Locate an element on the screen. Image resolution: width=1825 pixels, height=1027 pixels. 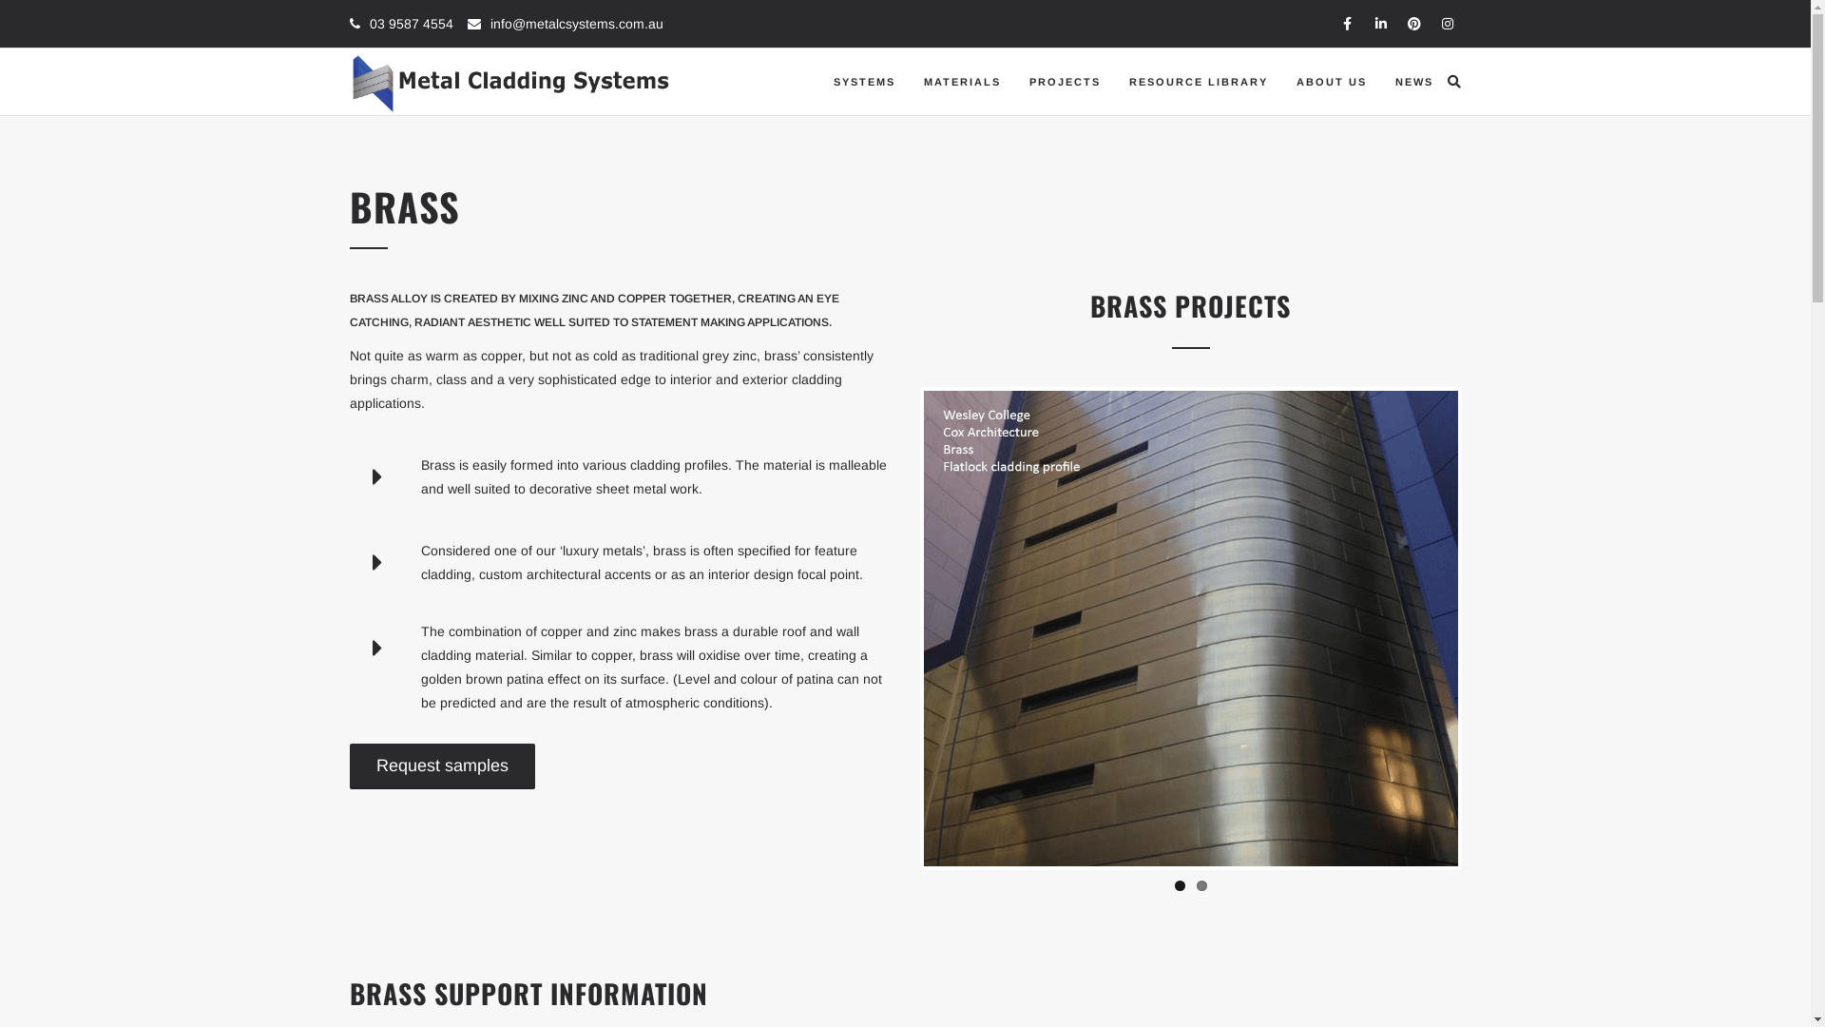
MATERIALS is located at coordinates (962, 82).